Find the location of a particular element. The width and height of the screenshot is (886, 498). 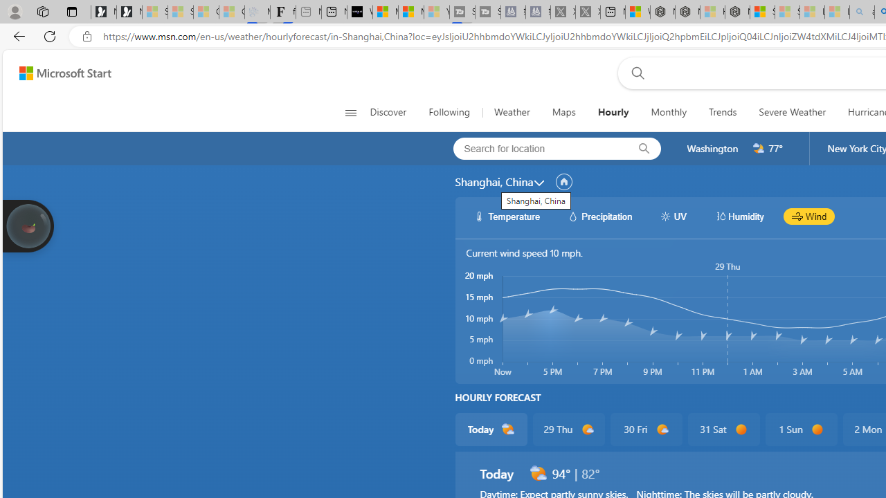

d1000 is located at coordinates (662, 430).